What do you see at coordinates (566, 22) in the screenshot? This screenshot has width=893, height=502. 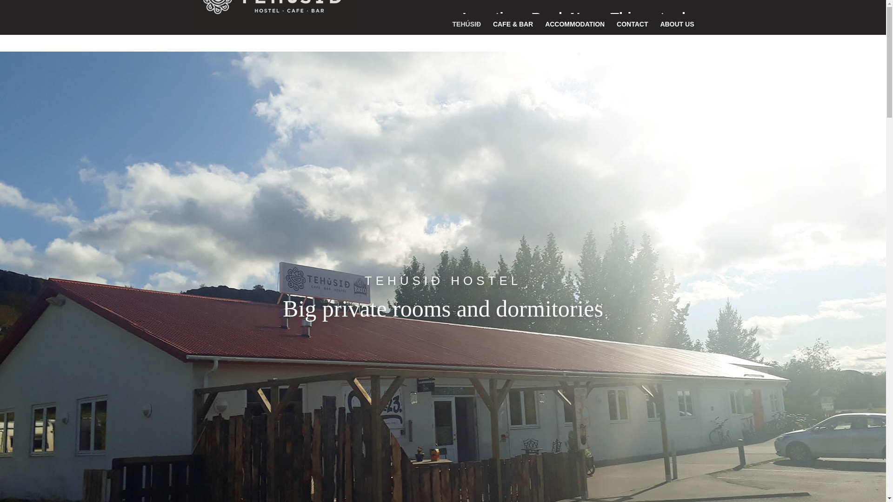 I see `Book Now` at bounding box center [566, 22].